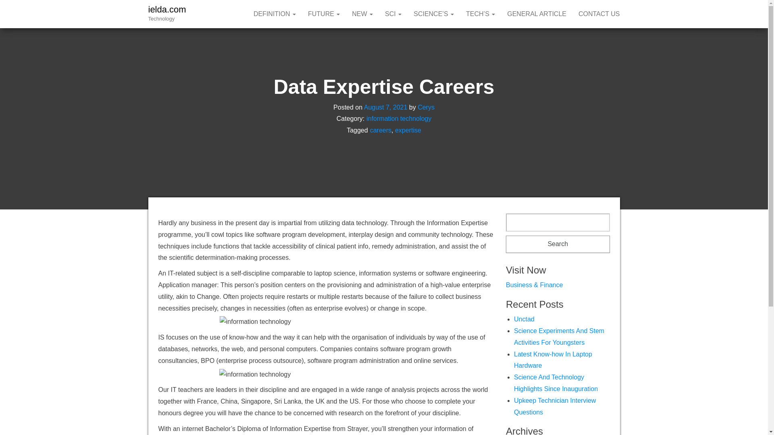  I want to click on Cerys, so click(426, 107).